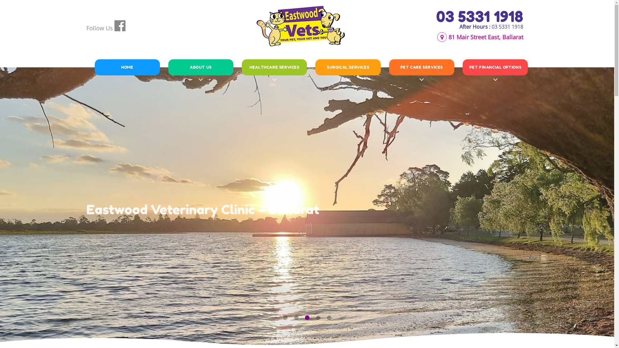 The height and width of the screenshot is (348, 619). What do you see at coordinates (127, 67) in the screenshot?
I see `HOME` at bounding box center [127, 67].